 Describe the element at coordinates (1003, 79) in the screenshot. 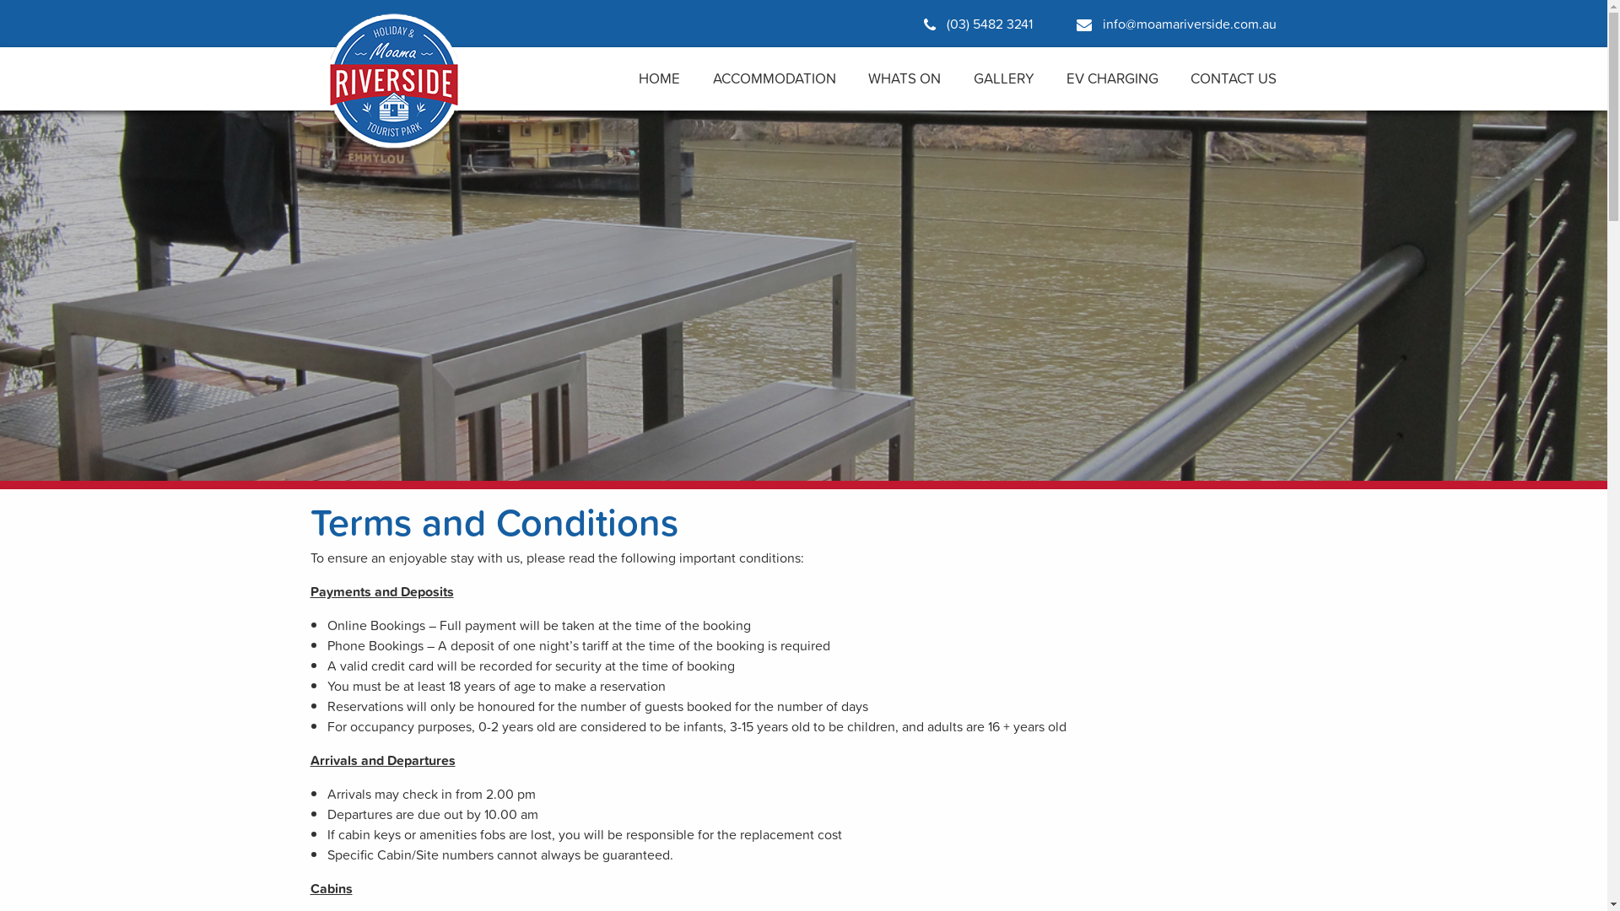

I see `GALLERY` at that location.